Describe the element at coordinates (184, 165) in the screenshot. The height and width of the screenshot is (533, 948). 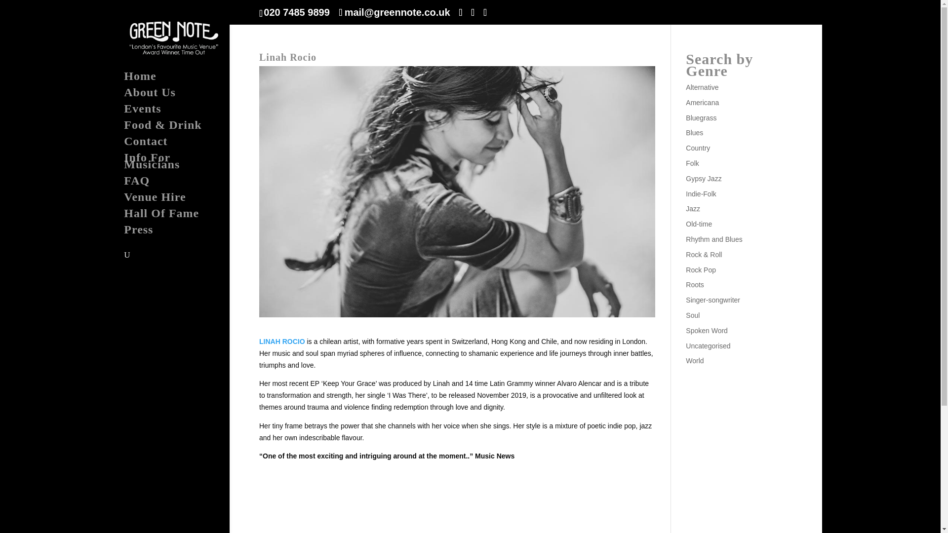
I see `Info For Musicians` at that location.